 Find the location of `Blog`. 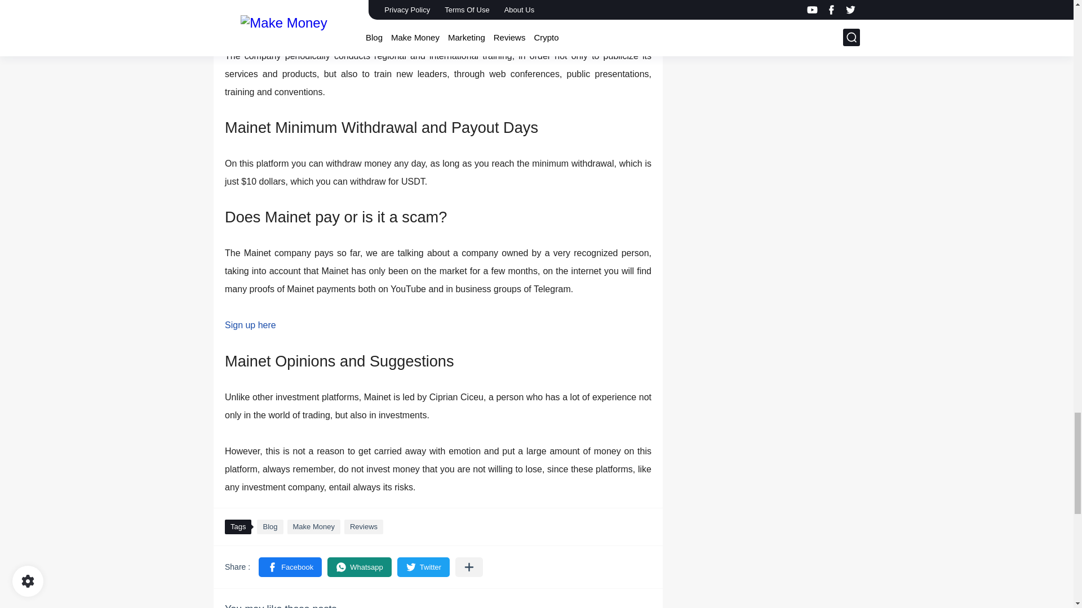

Blog is located at coordinates (269, 527).